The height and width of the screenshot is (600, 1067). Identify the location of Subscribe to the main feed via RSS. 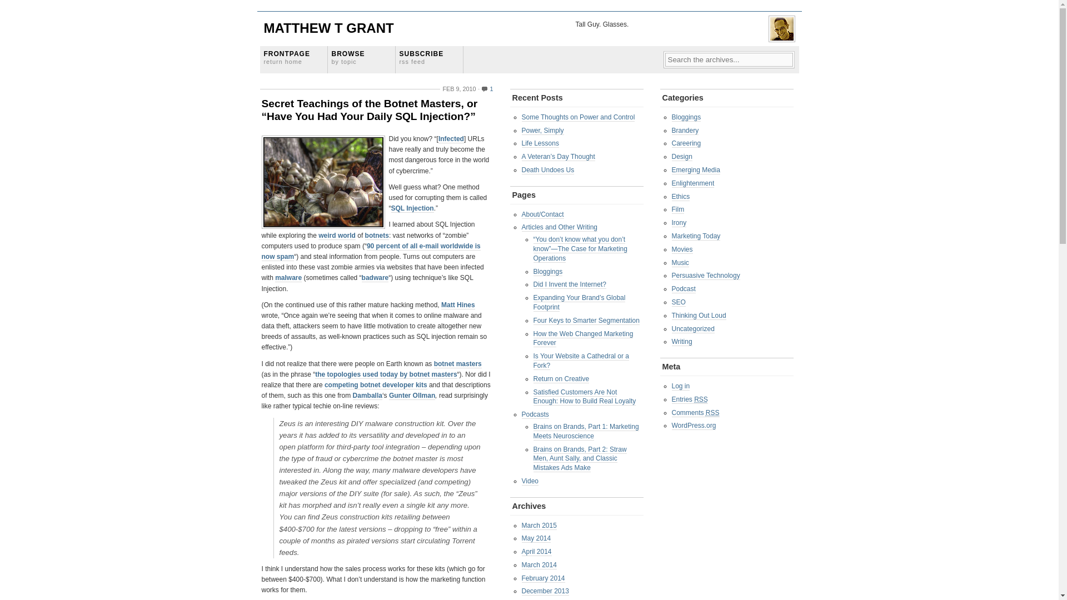
(429, 59).